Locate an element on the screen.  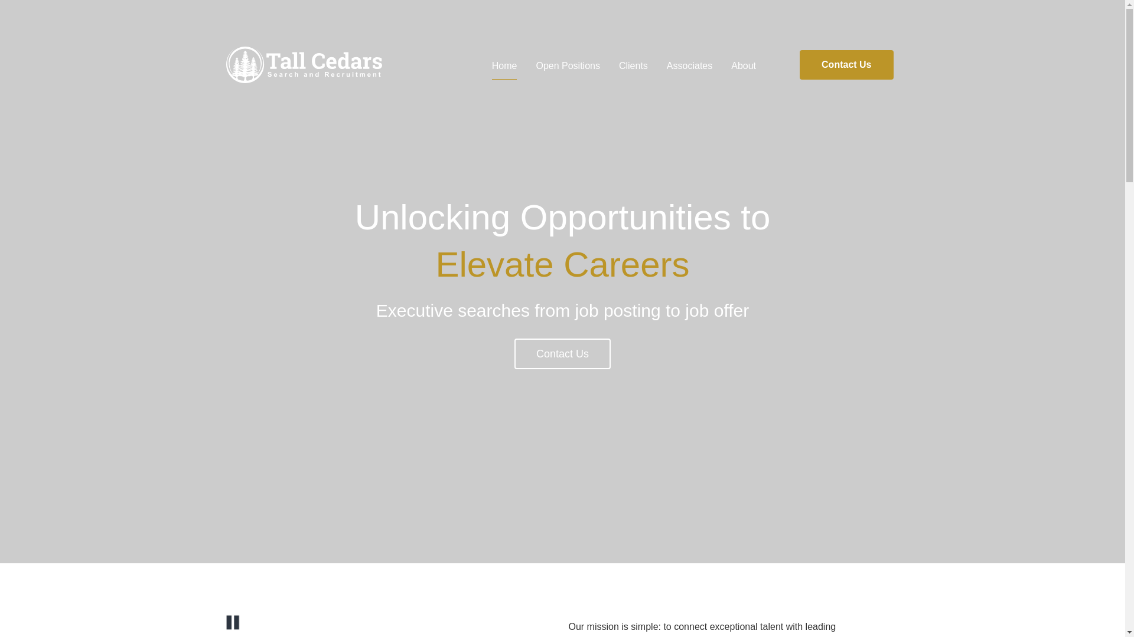
Associates is located at coordinates (689, 66).